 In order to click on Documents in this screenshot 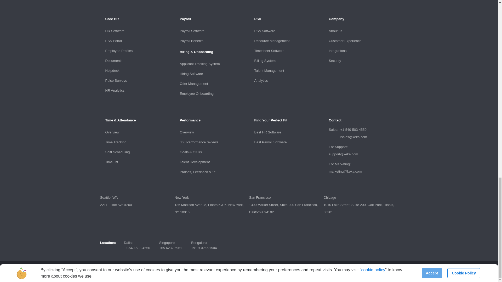, I will do `click(113, 61)`.